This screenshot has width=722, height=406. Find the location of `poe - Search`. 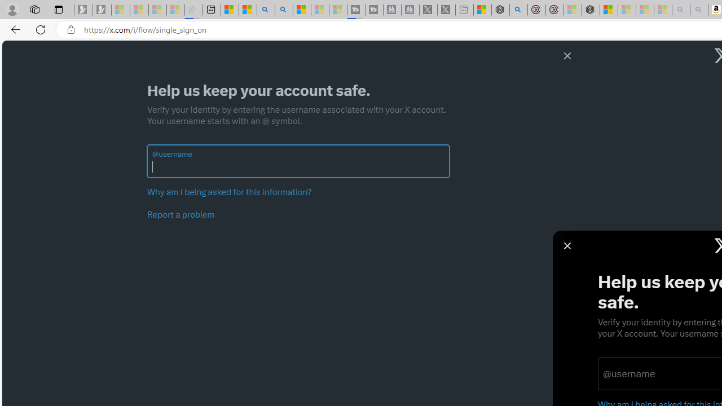

poe - Search is located at coordinates (518, 10).